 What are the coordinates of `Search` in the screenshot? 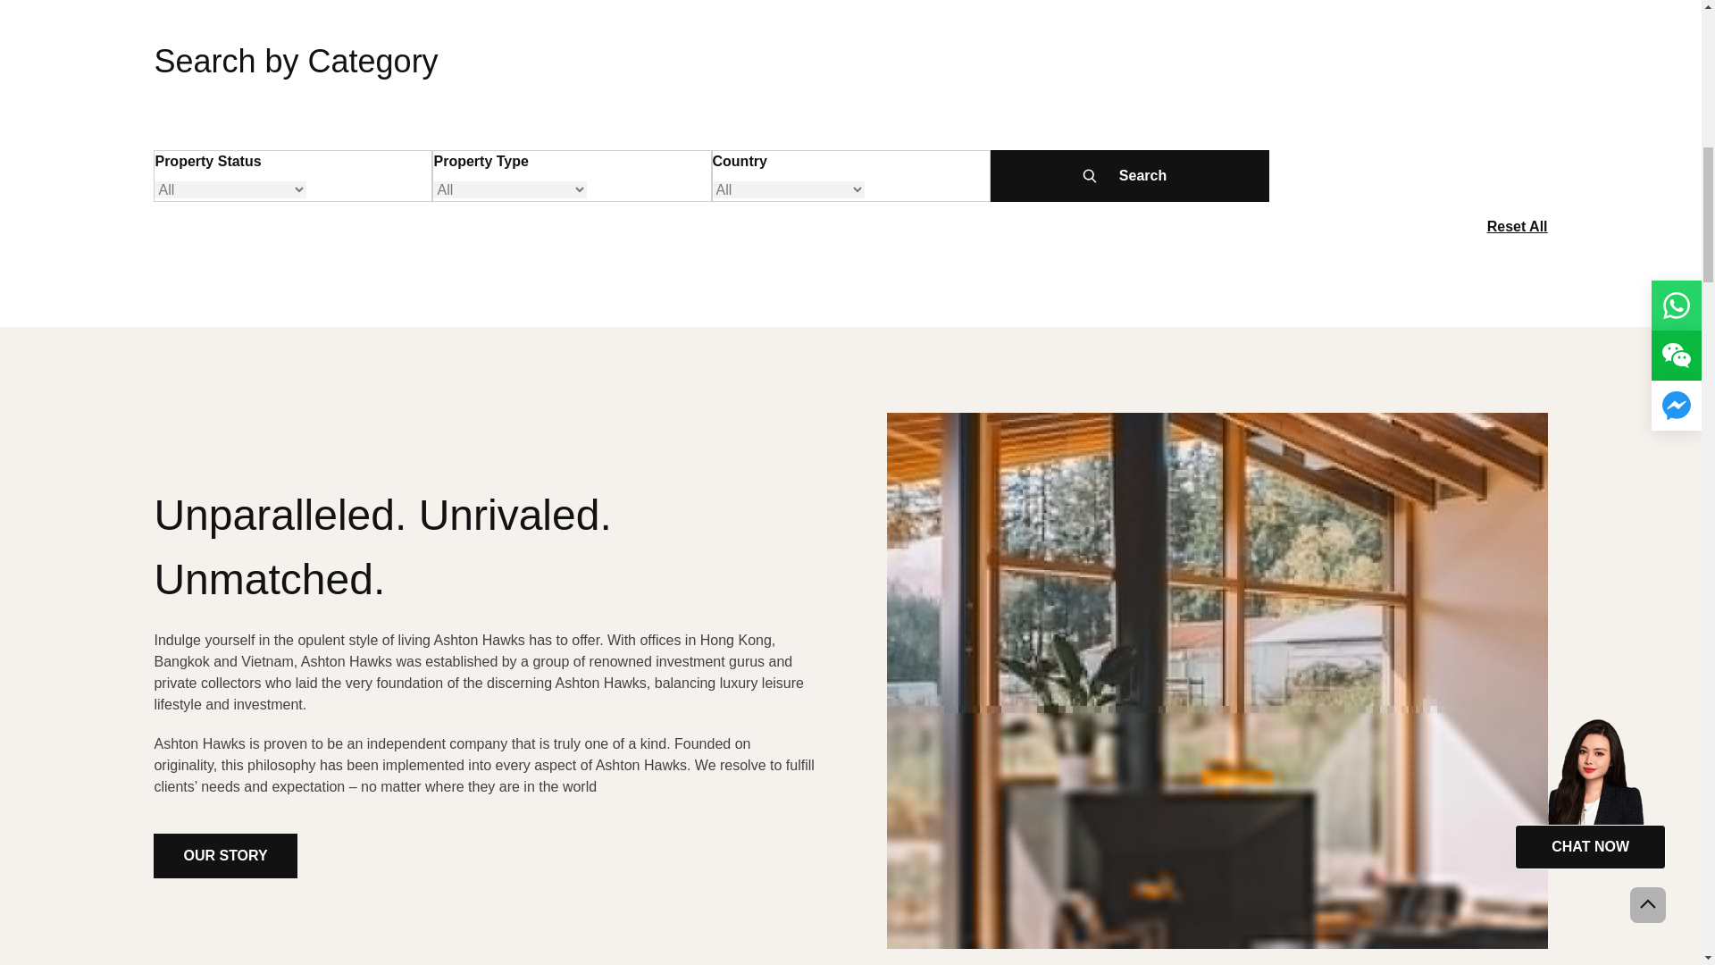 It's located at (1129, 175).